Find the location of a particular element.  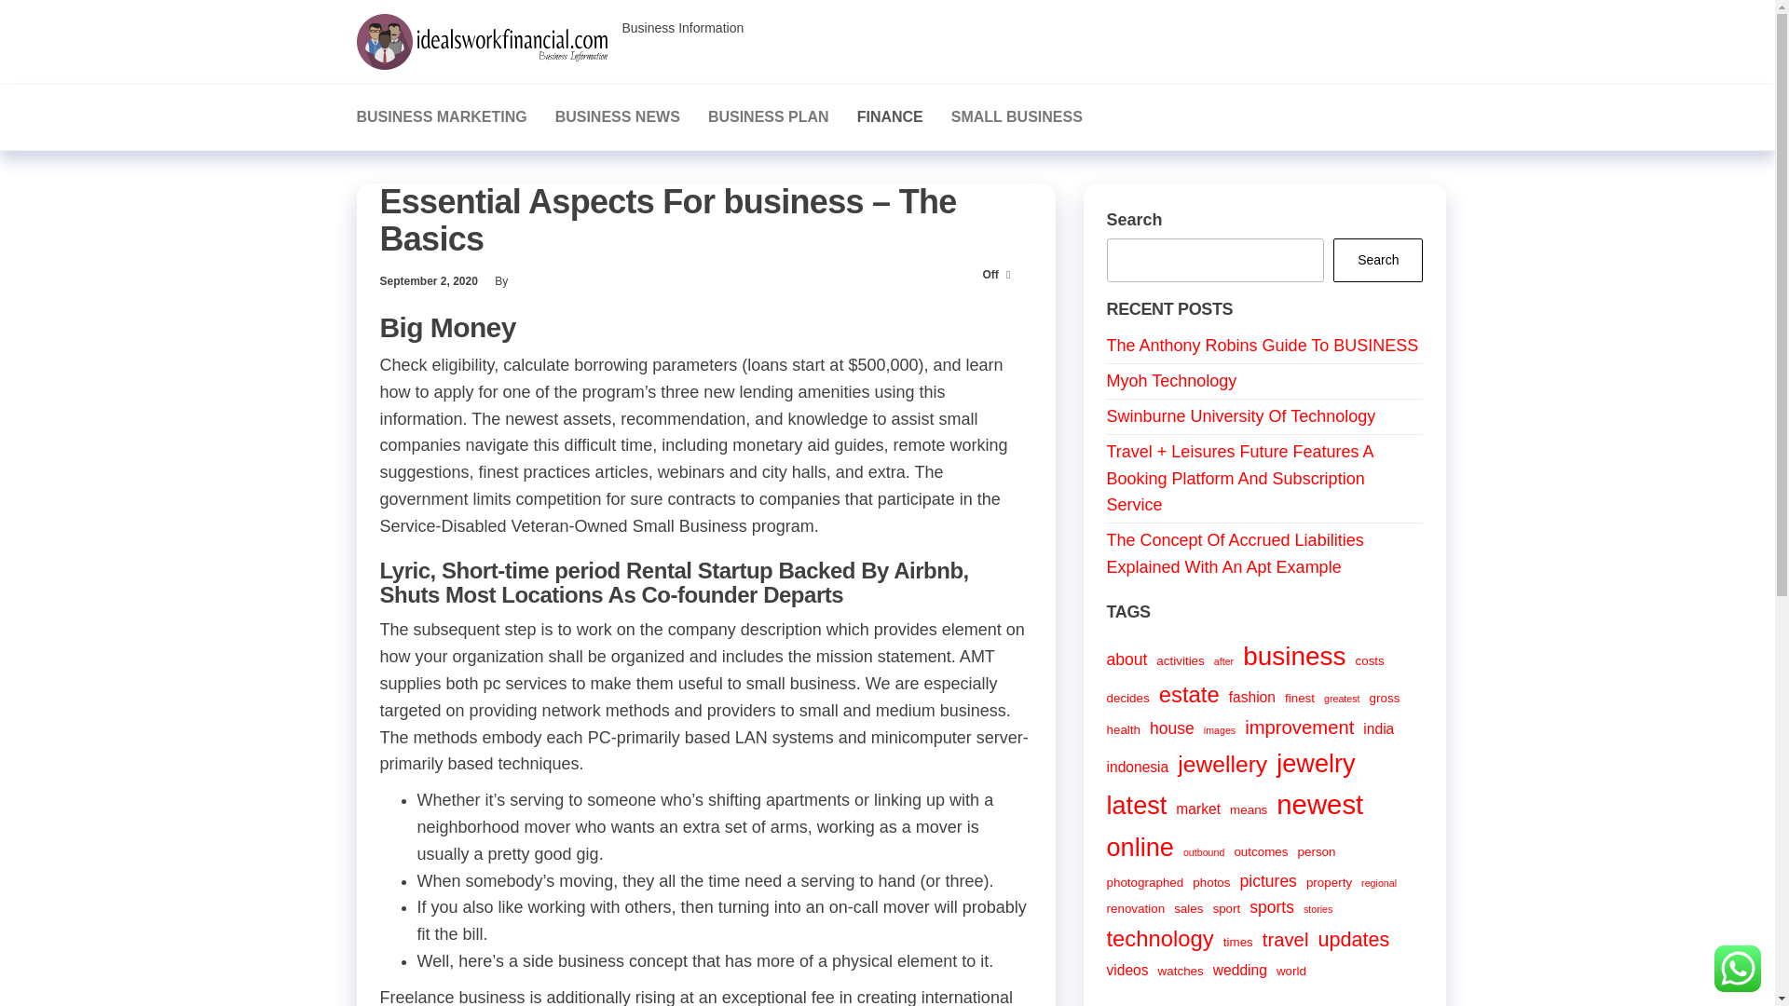

about is located at coordinates (1127, 659).